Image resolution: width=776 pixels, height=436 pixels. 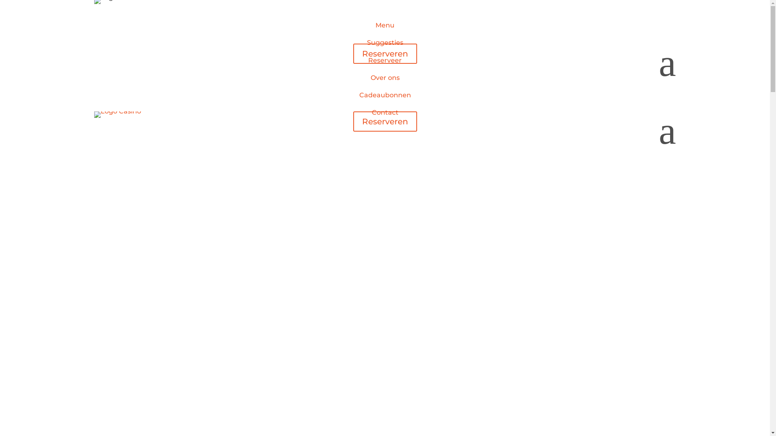 What do you see at coordinates (377, 140) in the screenshot?
I see `Follow on Facebook` at bounding box center [377, 140].